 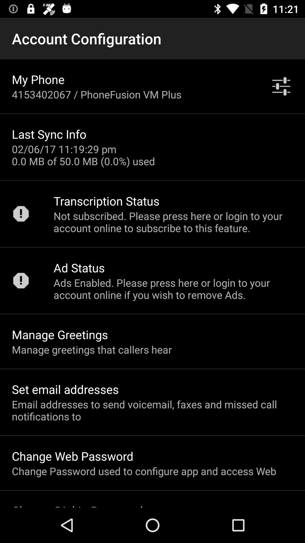 I want to click on open the my phone, so click(x=38, y=79).